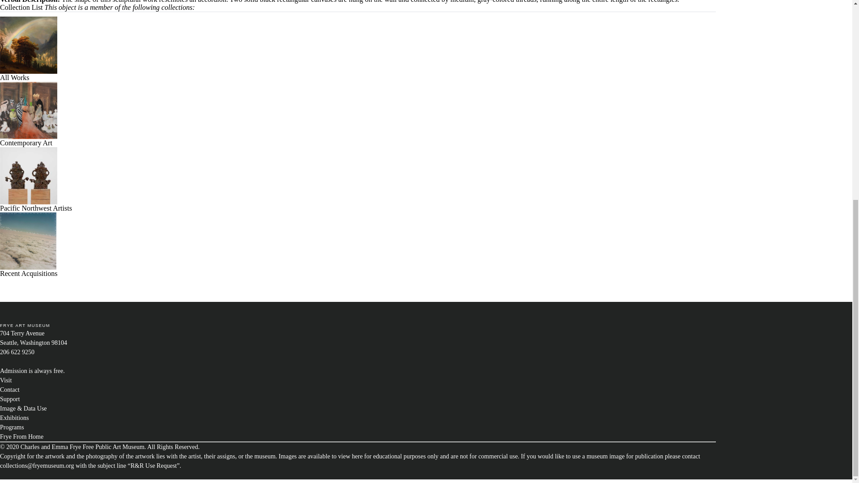 This screenshot has height=483, width=859. What do you see at coordinates (6, 380) in the screenshot?
I see `Visit` at bounding box center [6, 380].